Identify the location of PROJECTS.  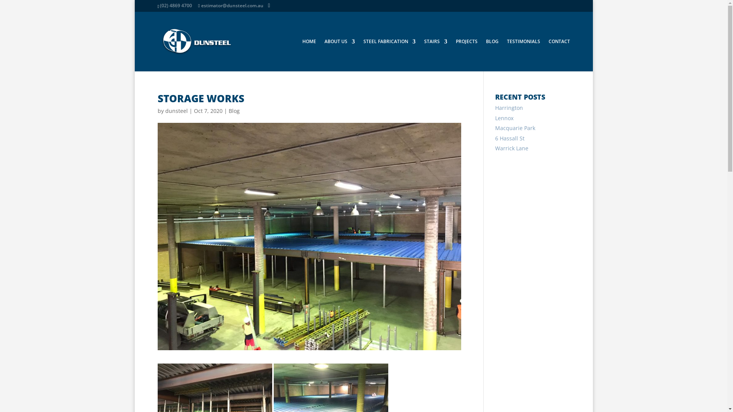
(467, 55).